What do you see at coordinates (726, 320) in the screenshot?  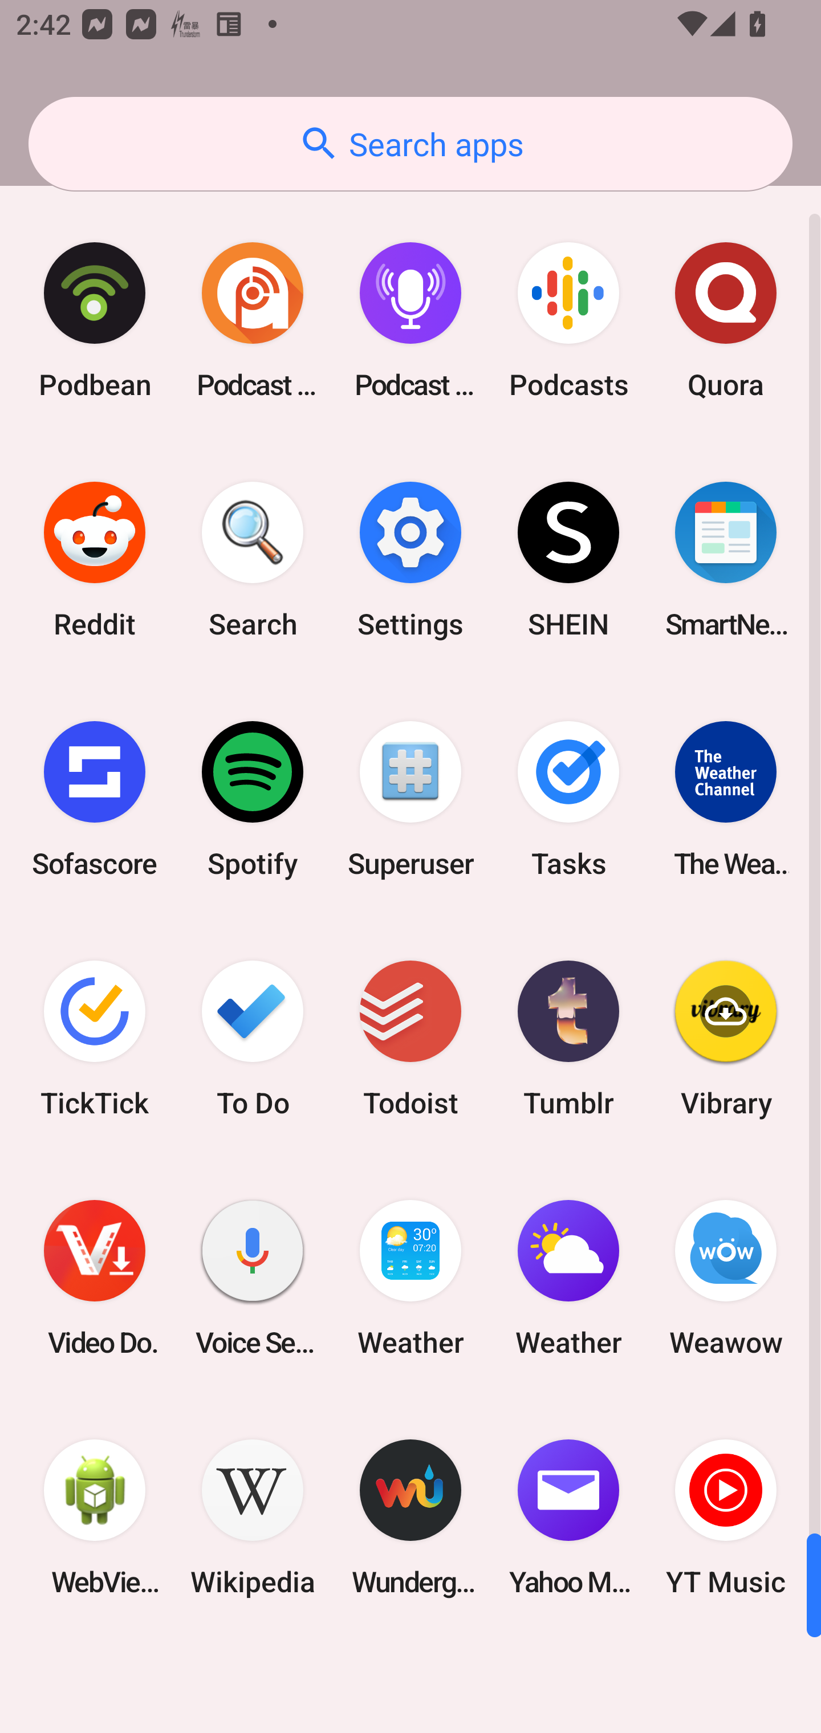 I see `Quora` at bounding box center [726, 320].